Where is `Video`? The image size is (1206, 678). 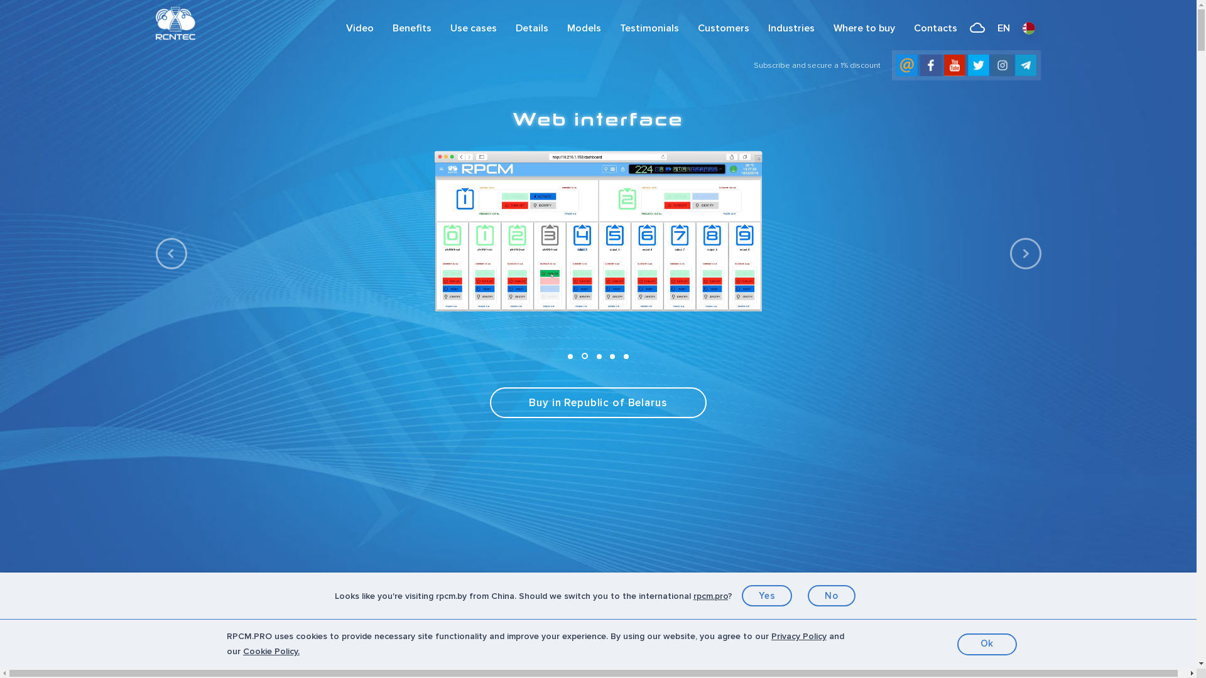 Video is located at coordinates (360, 28).